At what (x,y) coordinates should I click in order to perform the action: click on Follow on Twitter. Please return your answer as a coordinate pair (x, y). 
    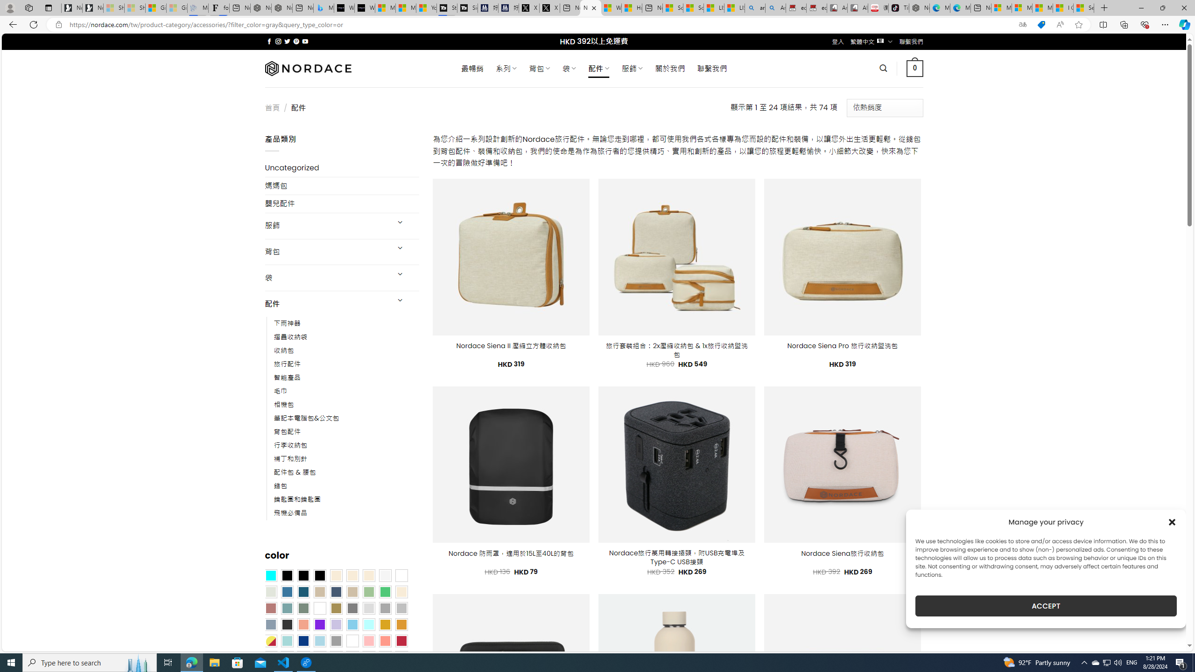
    Looking at the image, I should click on (288, 41).